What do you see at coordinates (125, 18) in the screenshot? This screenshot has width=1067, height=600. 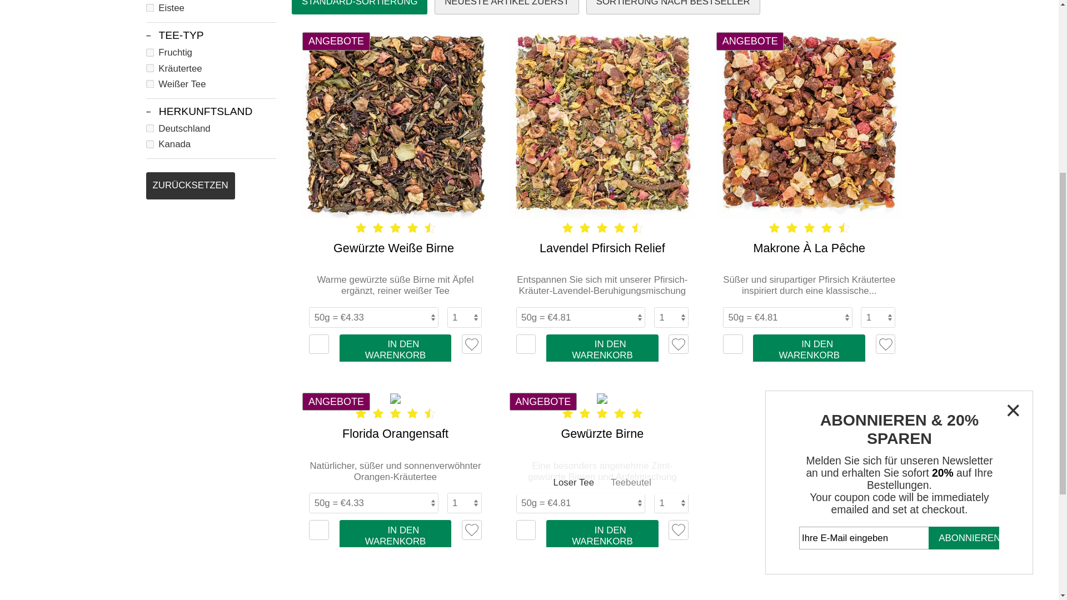 I see `187` at bounding box center [125, 18].